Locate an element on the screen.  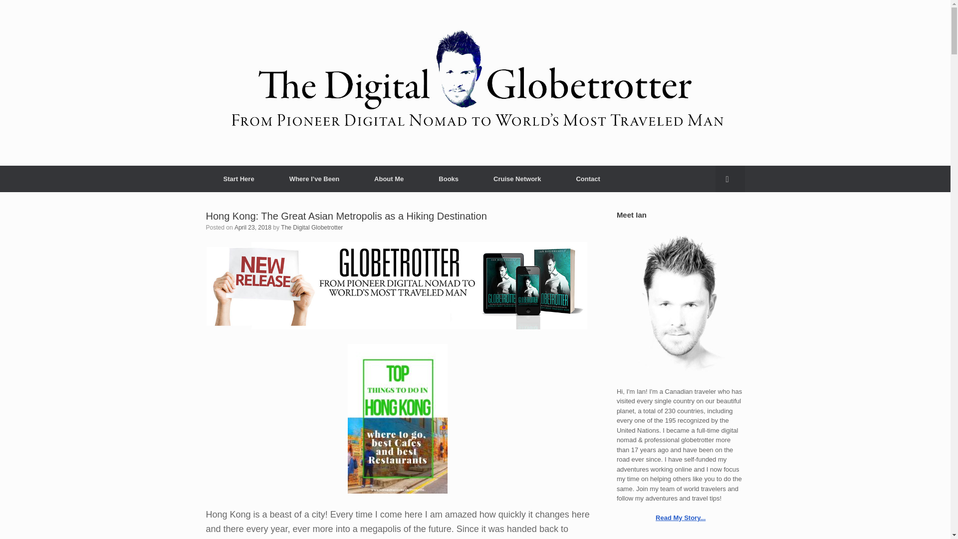
6:34 am is located at coordinates (252, 228).